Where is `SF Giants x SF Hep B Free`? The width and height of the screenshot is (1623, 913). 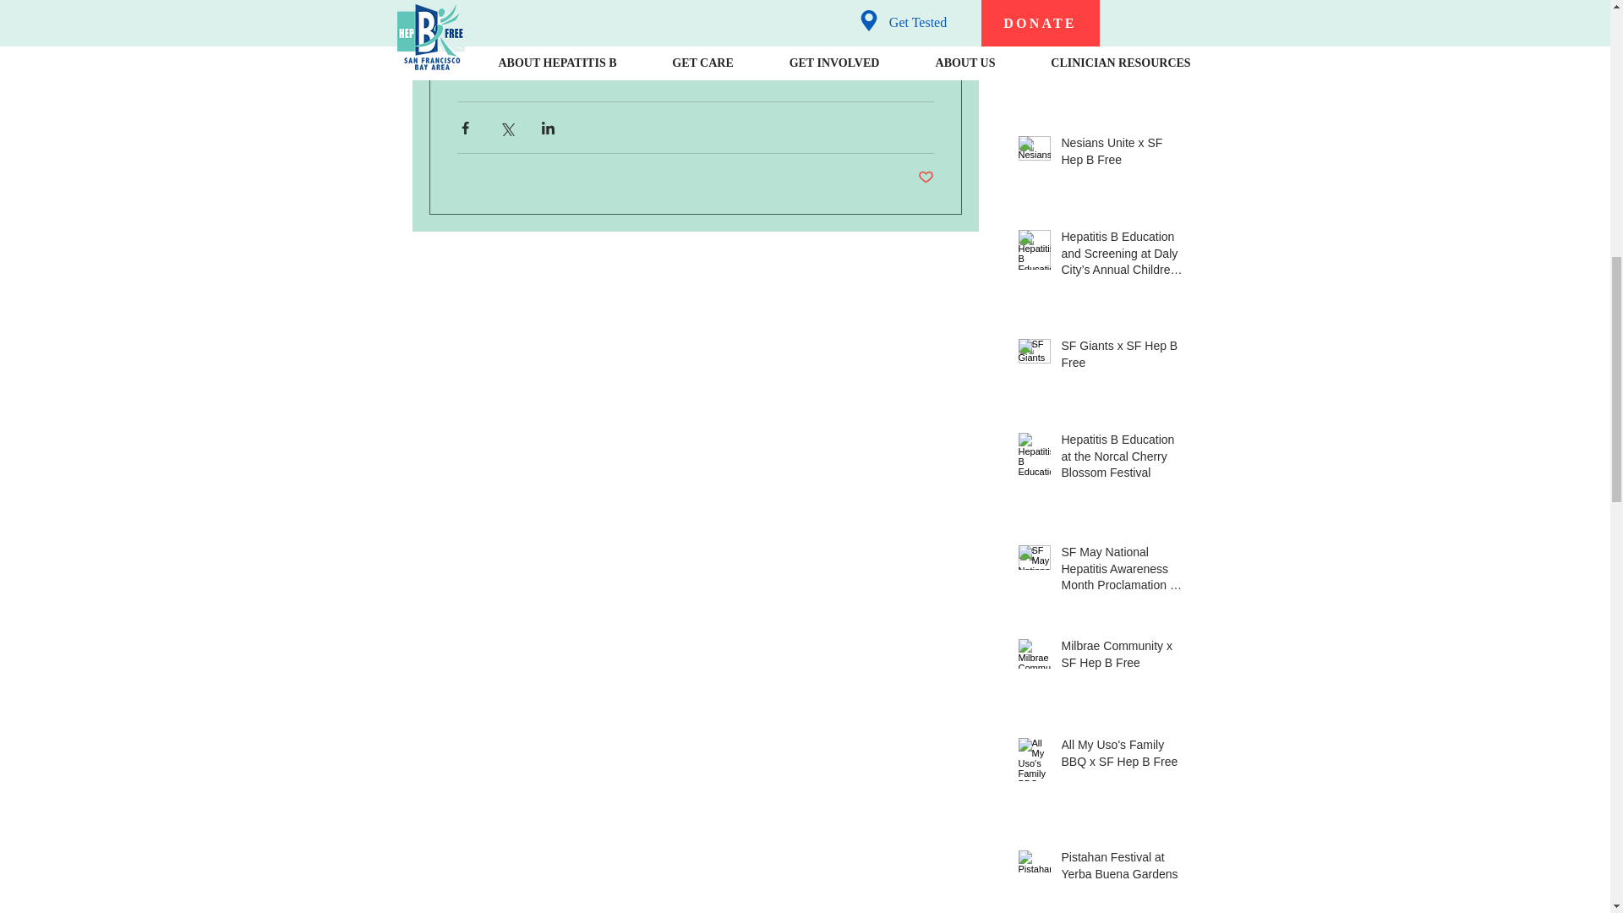 SF Giants x SF Hep B Free is located at coordinates (1122, 358).